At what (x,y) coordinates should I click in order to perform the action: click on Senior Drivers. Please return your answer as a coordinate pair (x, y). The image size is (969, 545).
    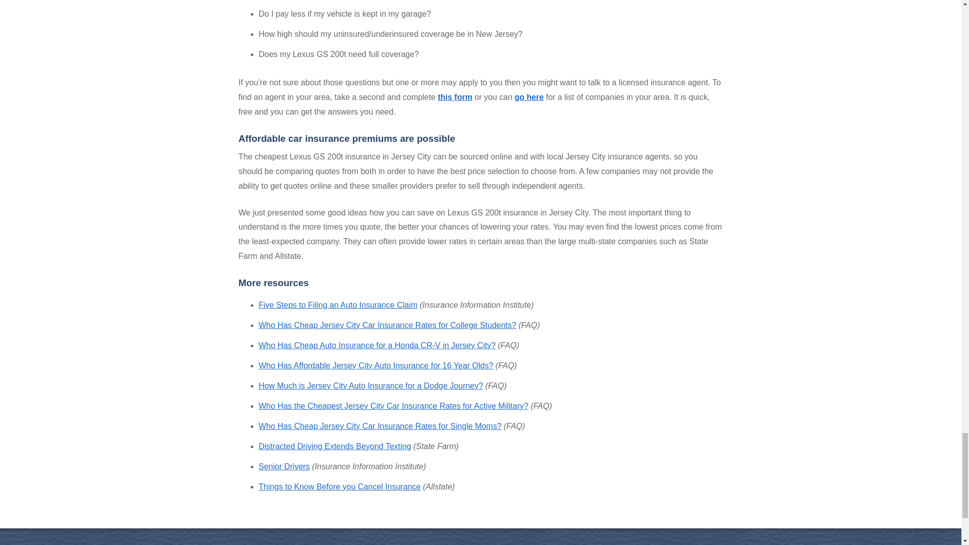
    Looking at the image, I should click on (284, 466).